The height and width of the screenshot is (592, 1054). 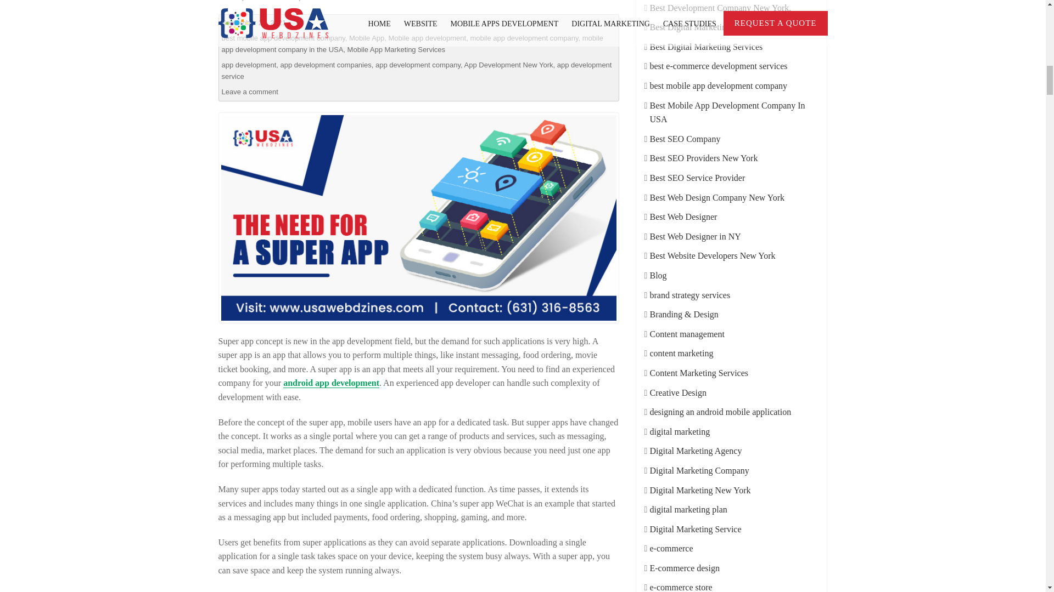 What do you see at coordinates (254, 22) in the screenshot?
I see `September 28, 2021` at bounding box center [254, 22].